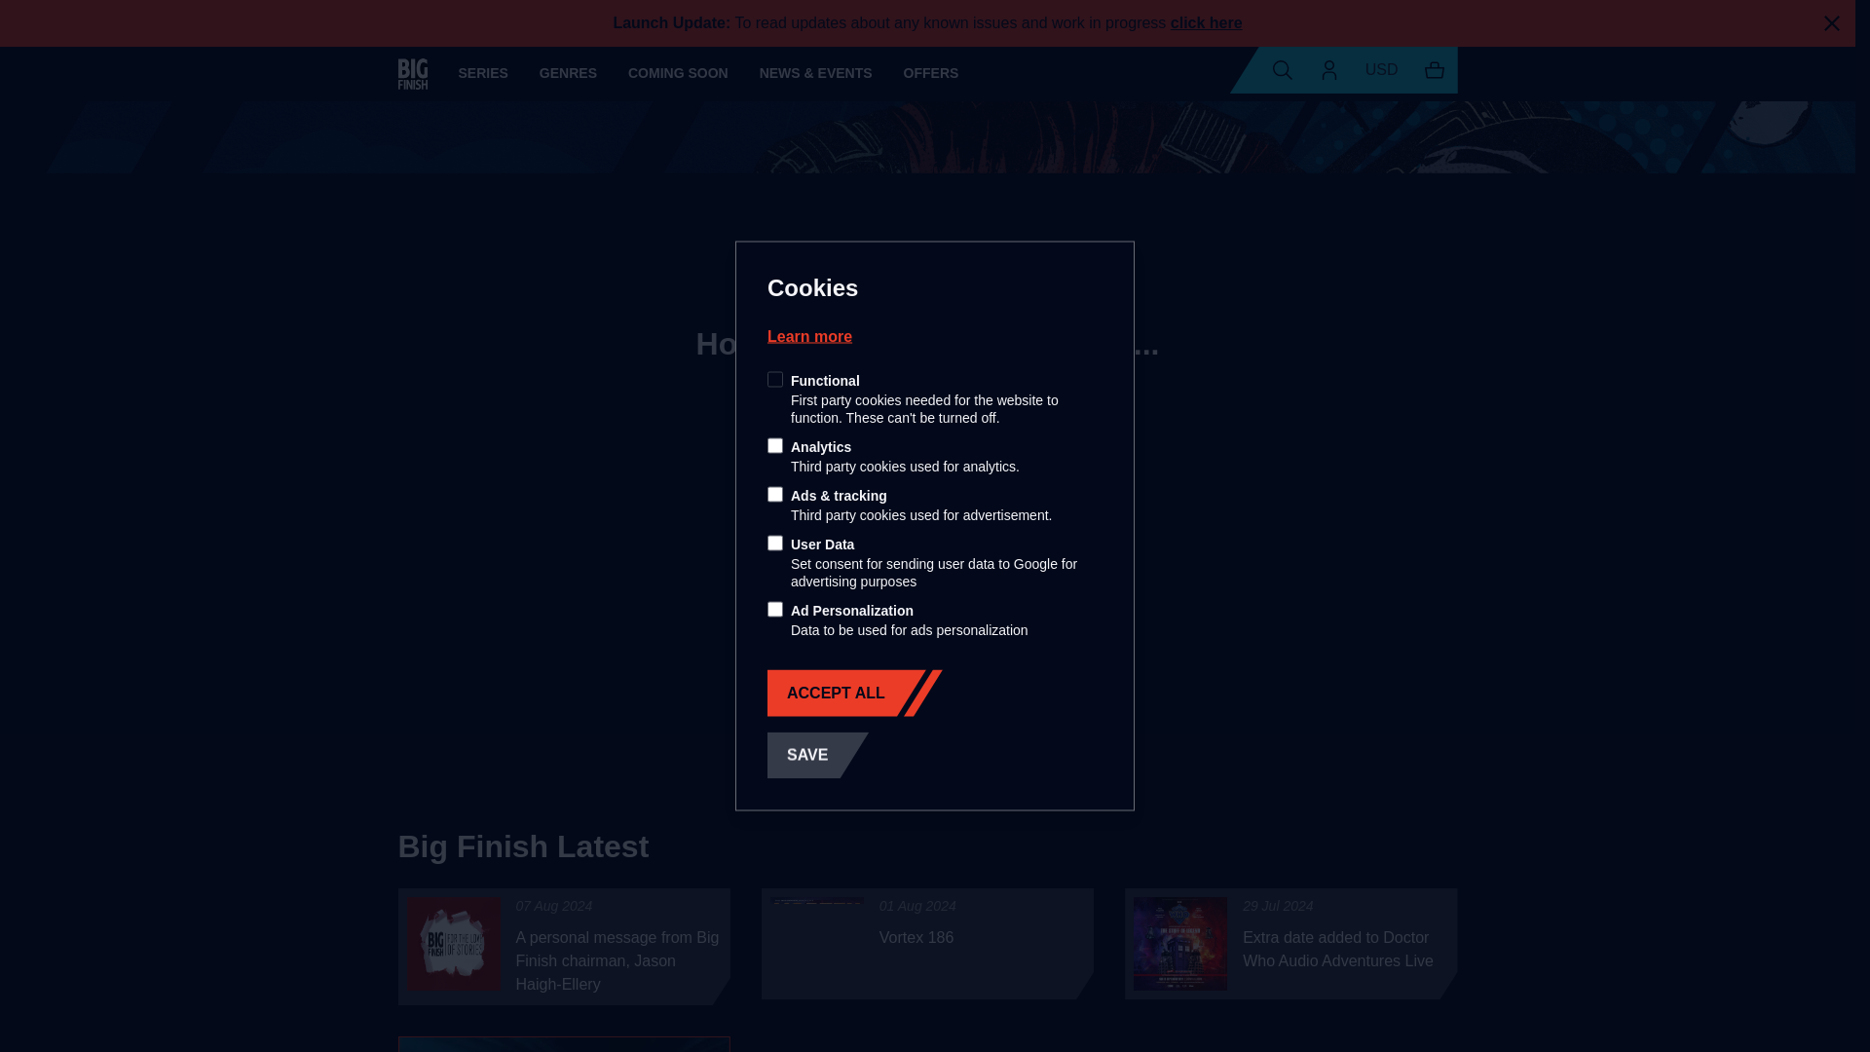 The width and height of the screenshot is (1870, 1052). What do you see at coordinates (775, 380) in the screenshot?
I see `on` at bounding box center [775, 380].